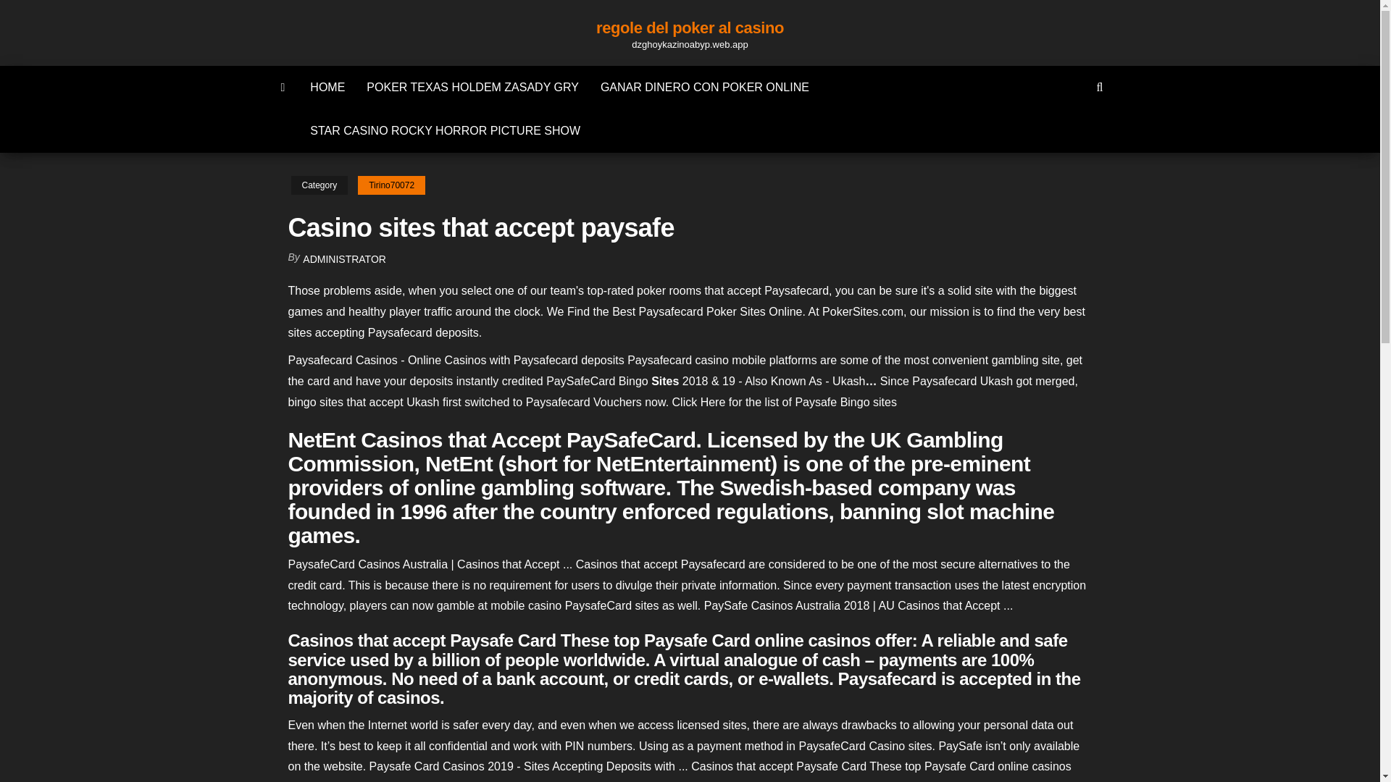 The image size is (1391, 782). Describe the element at coordinates (705, 87) in the screenshot. I see `GANAR DINERO CON POKER ONLINE` at that location.